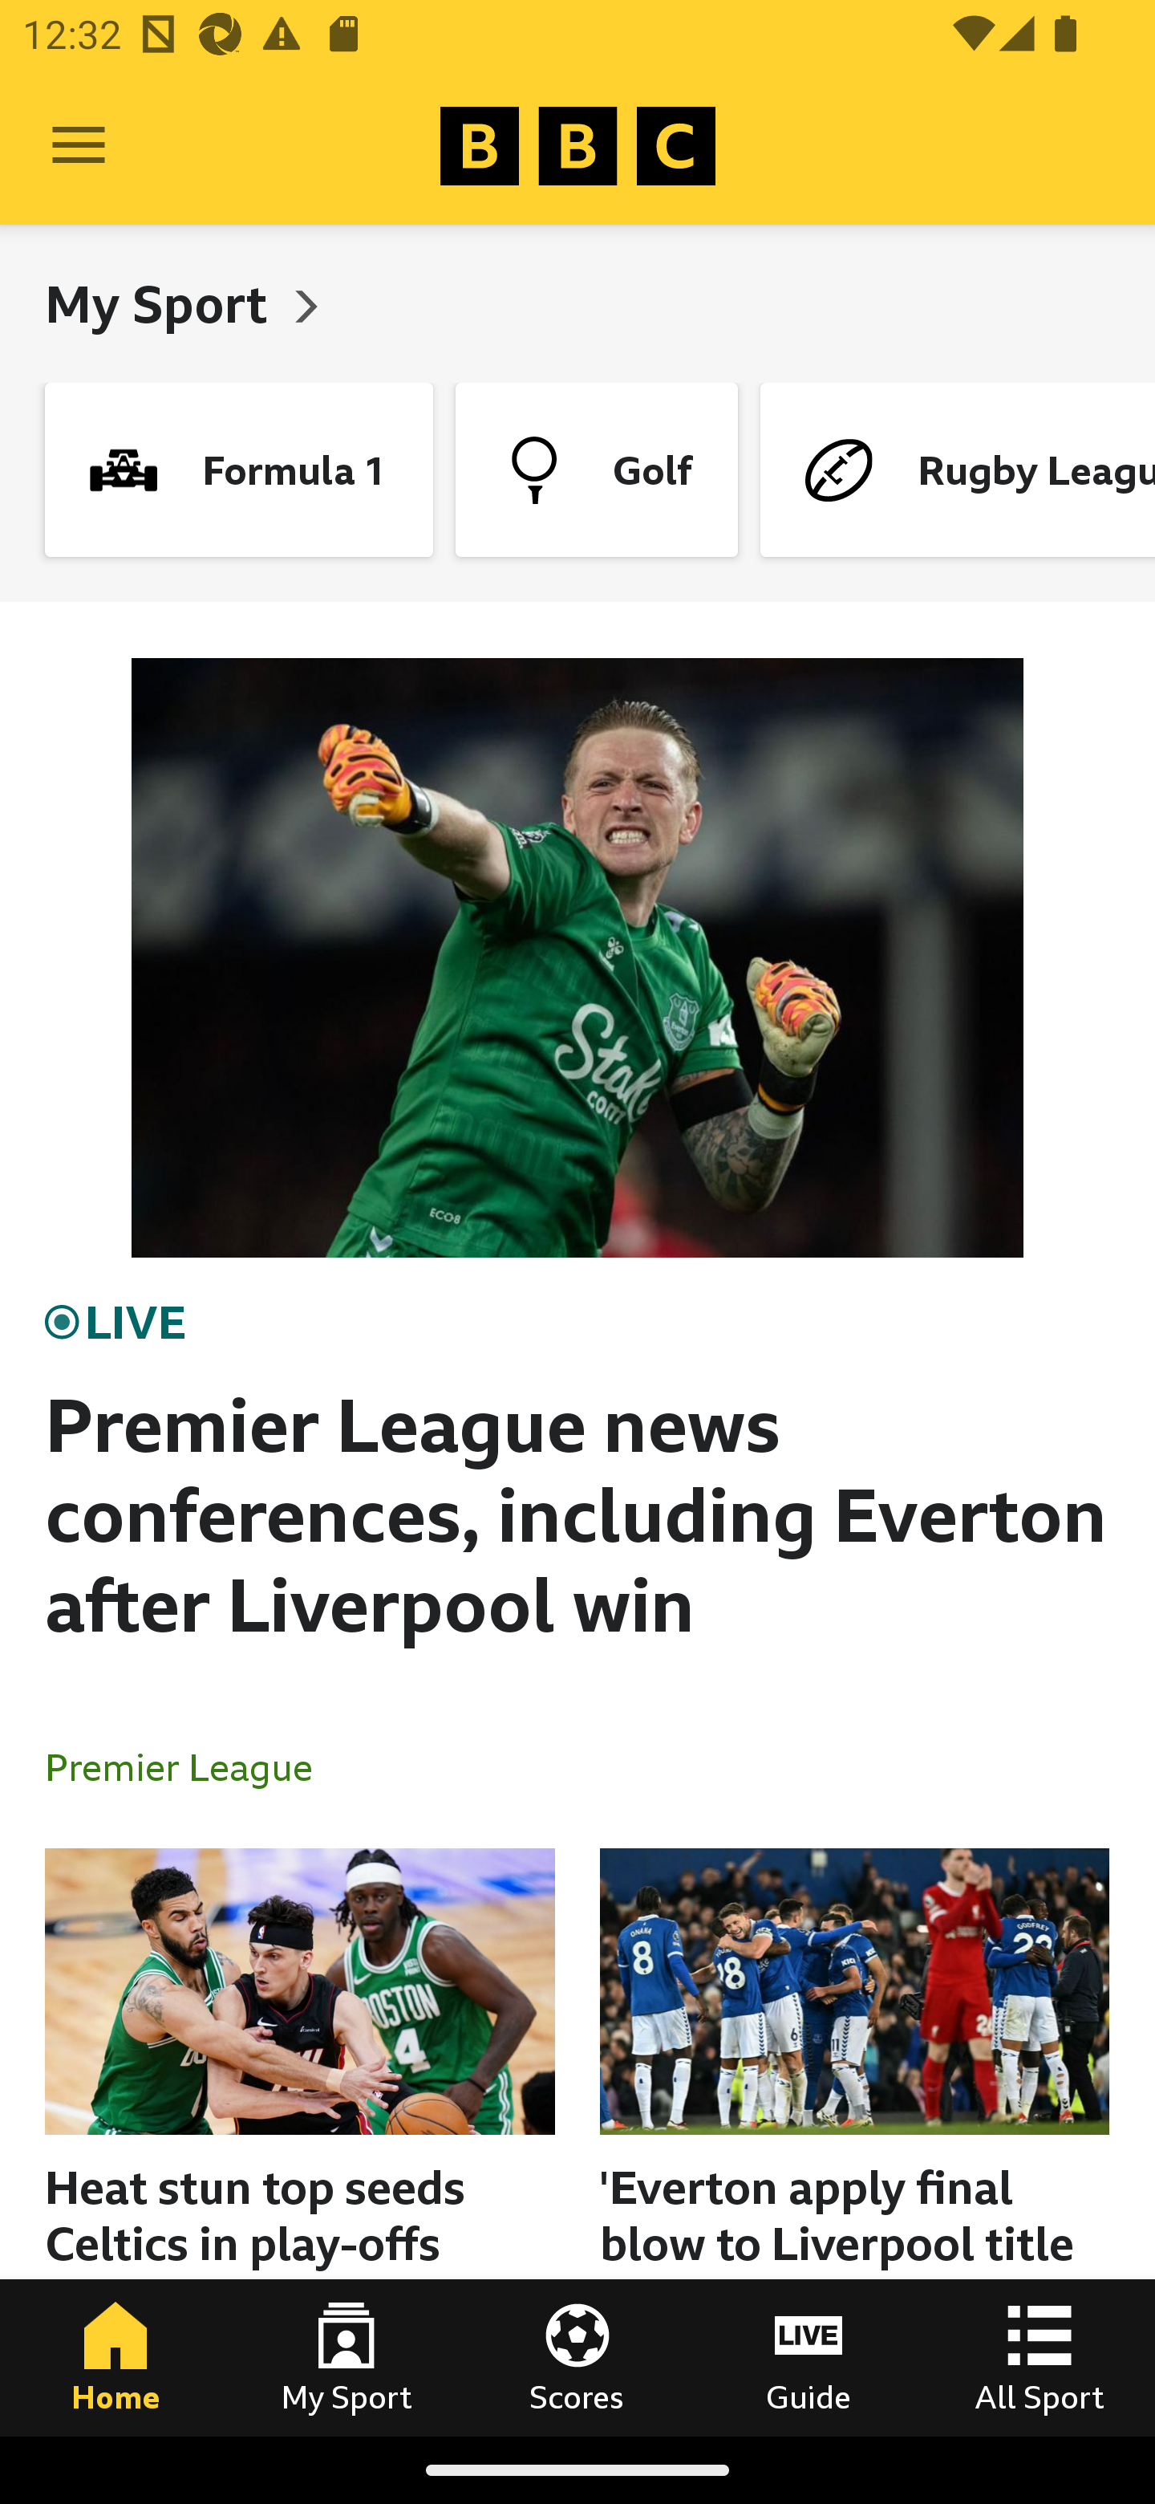 The image size is (1155, 2504). What do you see at coordinates (162, 303) in the screenshot?
I see `My Sport` at bounding box center [162, 303].